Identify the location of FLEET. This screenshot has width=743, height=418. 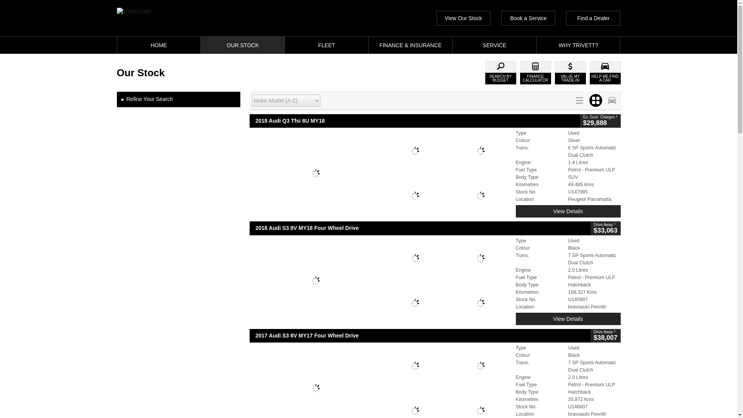
(327, 45).